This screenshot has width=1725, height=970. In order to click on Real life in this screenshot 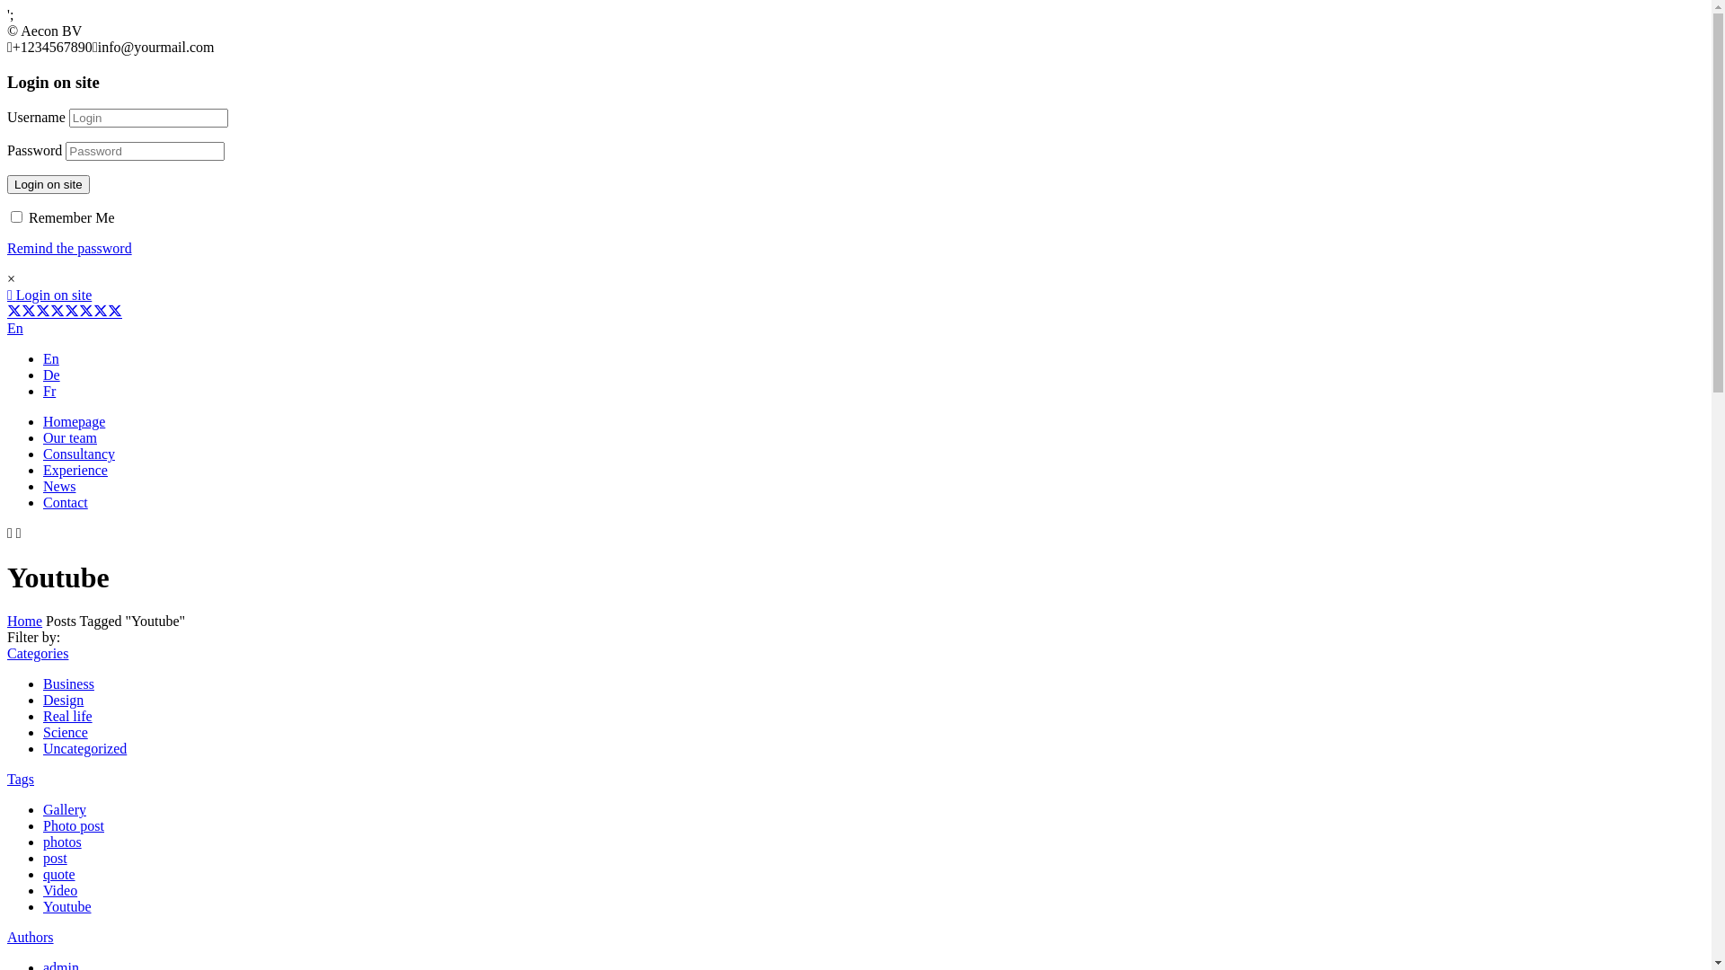, I will do `click(68, 717)`.